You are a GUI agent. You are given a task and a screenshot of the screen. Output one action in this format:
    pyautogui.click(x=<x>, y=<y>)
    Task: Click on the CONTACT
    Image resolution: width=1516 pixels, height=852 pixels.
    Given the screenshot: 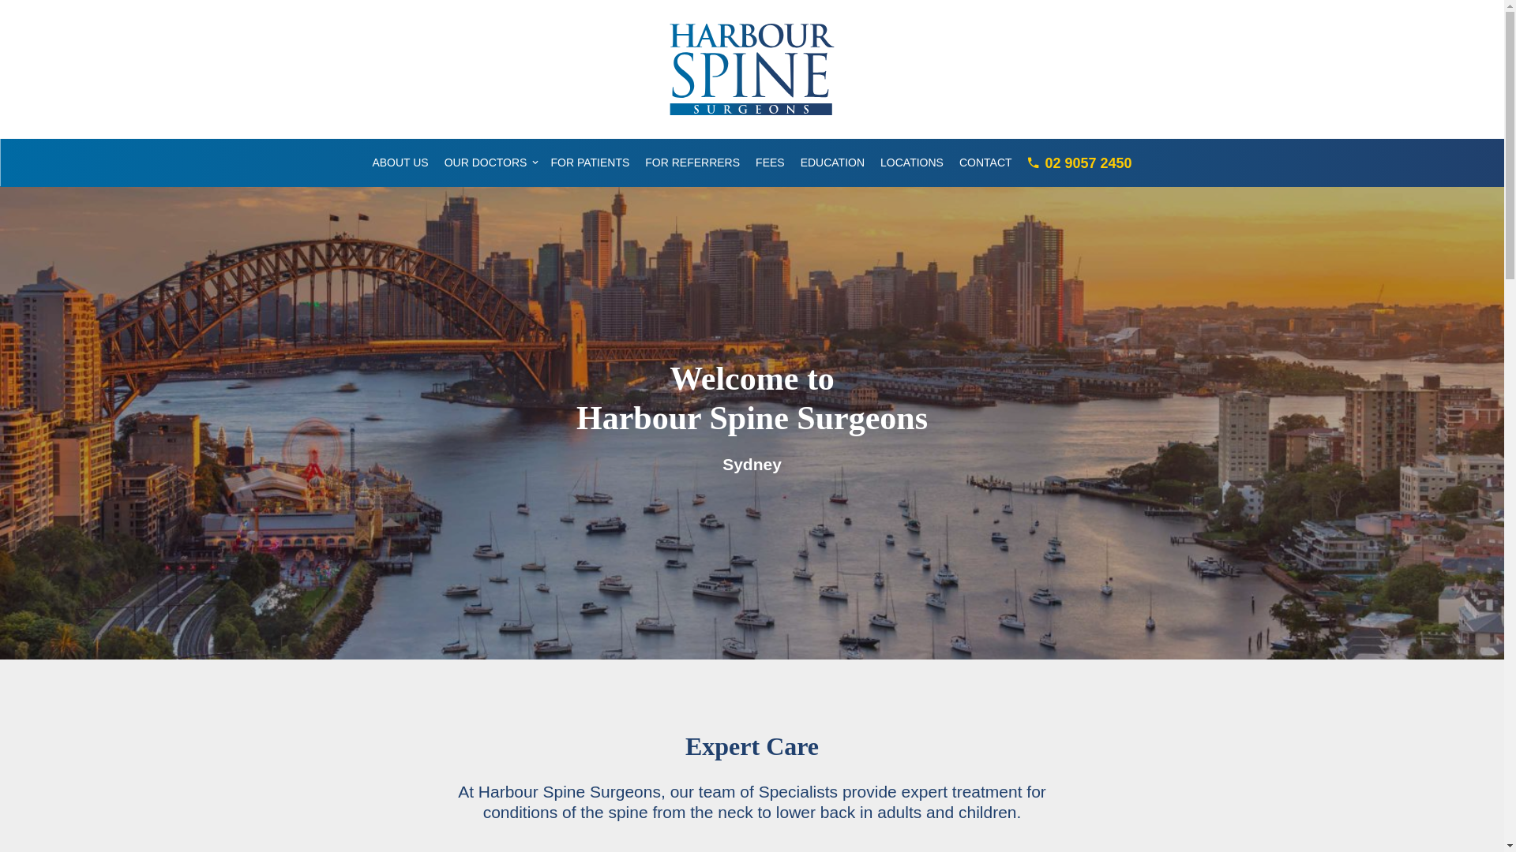 What is the action you would take?
    pyautogui.click(x=985, y=163)
    